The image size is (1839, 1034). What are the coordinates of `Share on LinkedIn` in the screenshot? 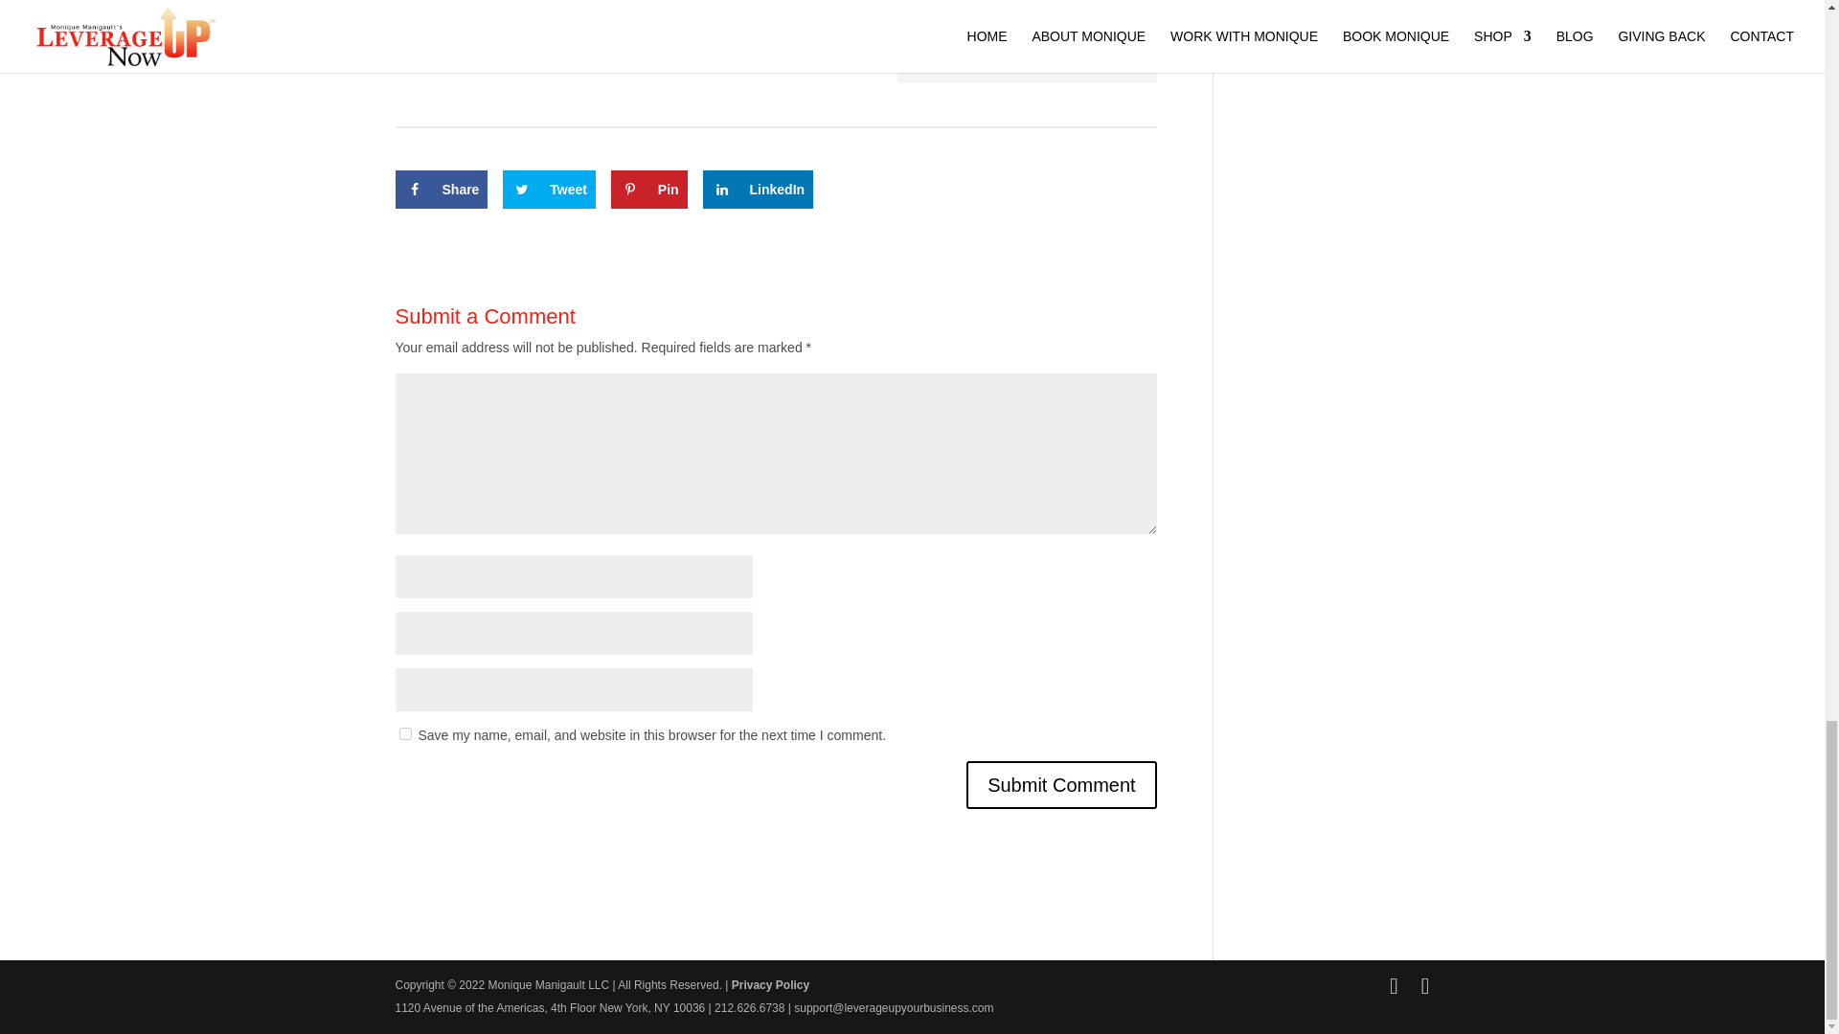 It's located at (759, 190).